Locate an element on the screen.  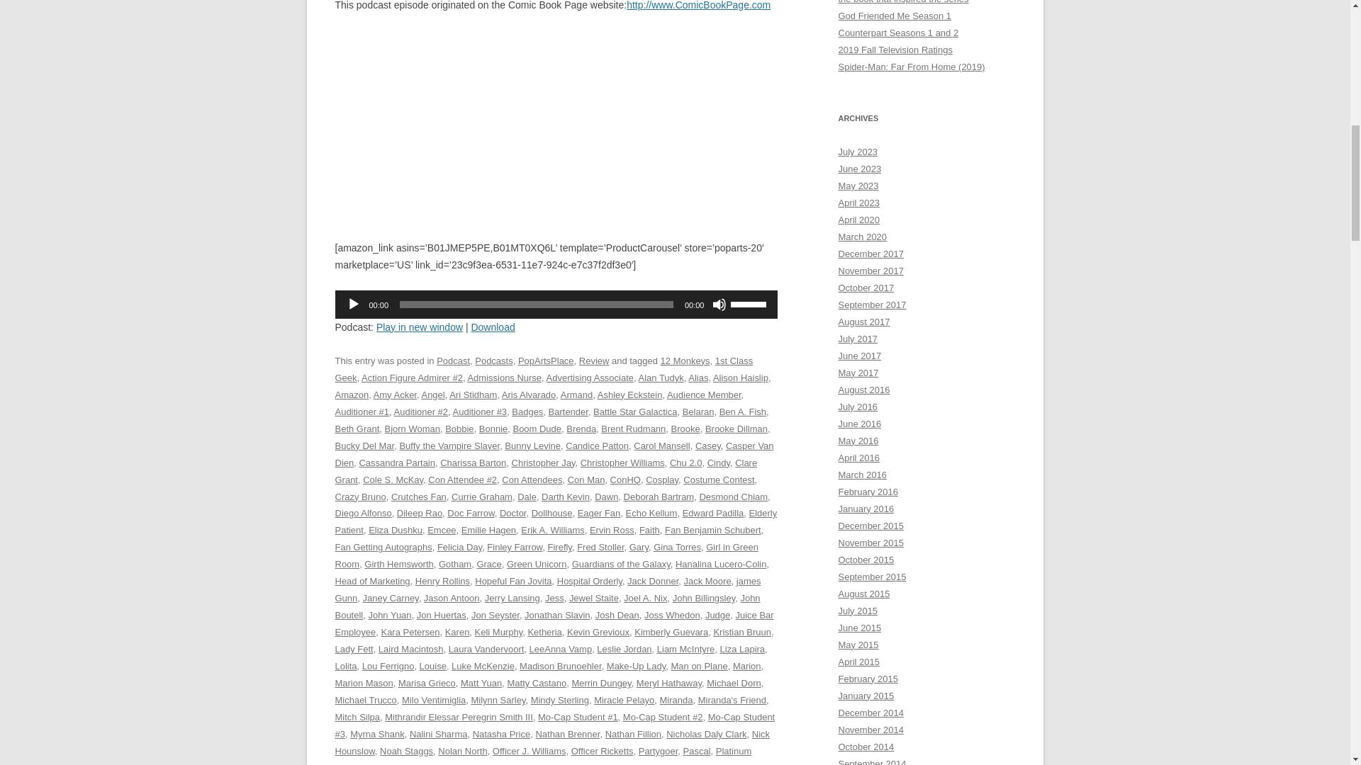
Download is located at coordinates (492, 327).